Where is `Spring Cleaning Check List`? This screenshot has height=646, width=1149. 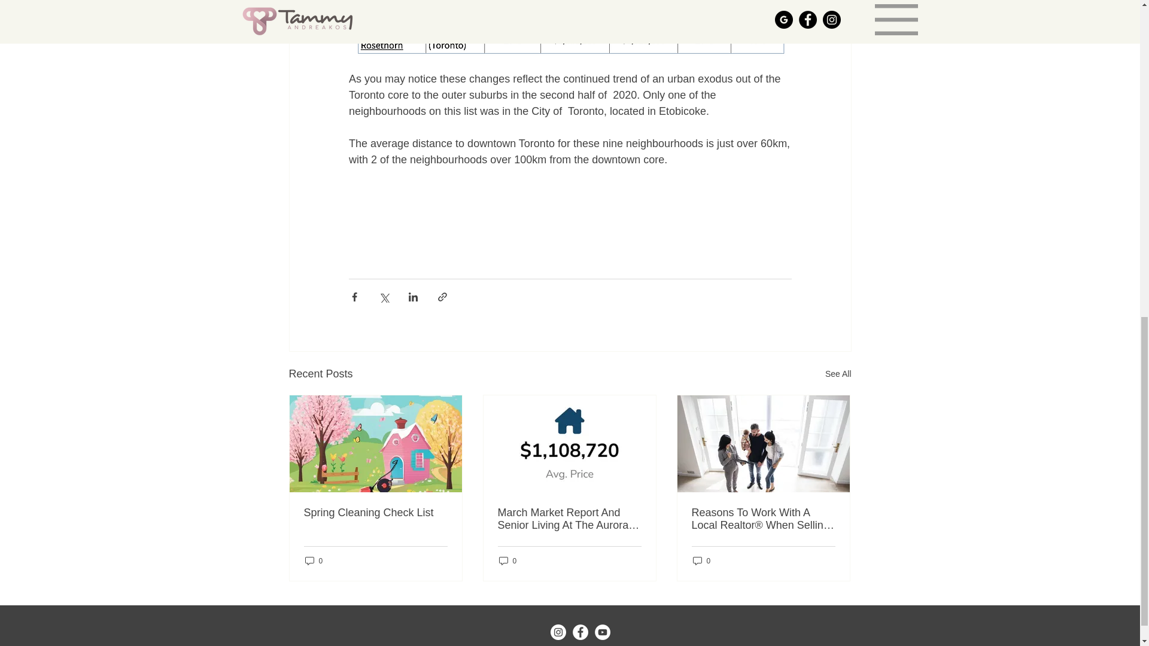 Spring Cleaning Check List is located at coordinates (376, 513).